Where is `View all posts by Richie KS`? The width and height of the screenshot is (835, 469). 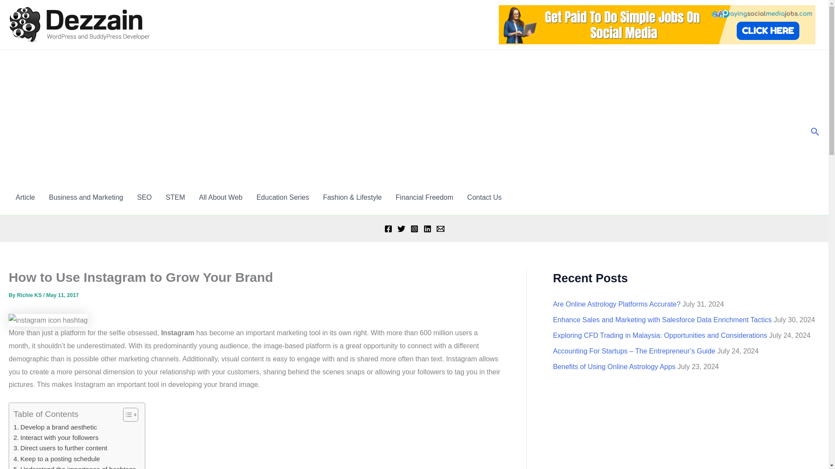
View all posts by Richie KS is located at coordinates (30, 295).